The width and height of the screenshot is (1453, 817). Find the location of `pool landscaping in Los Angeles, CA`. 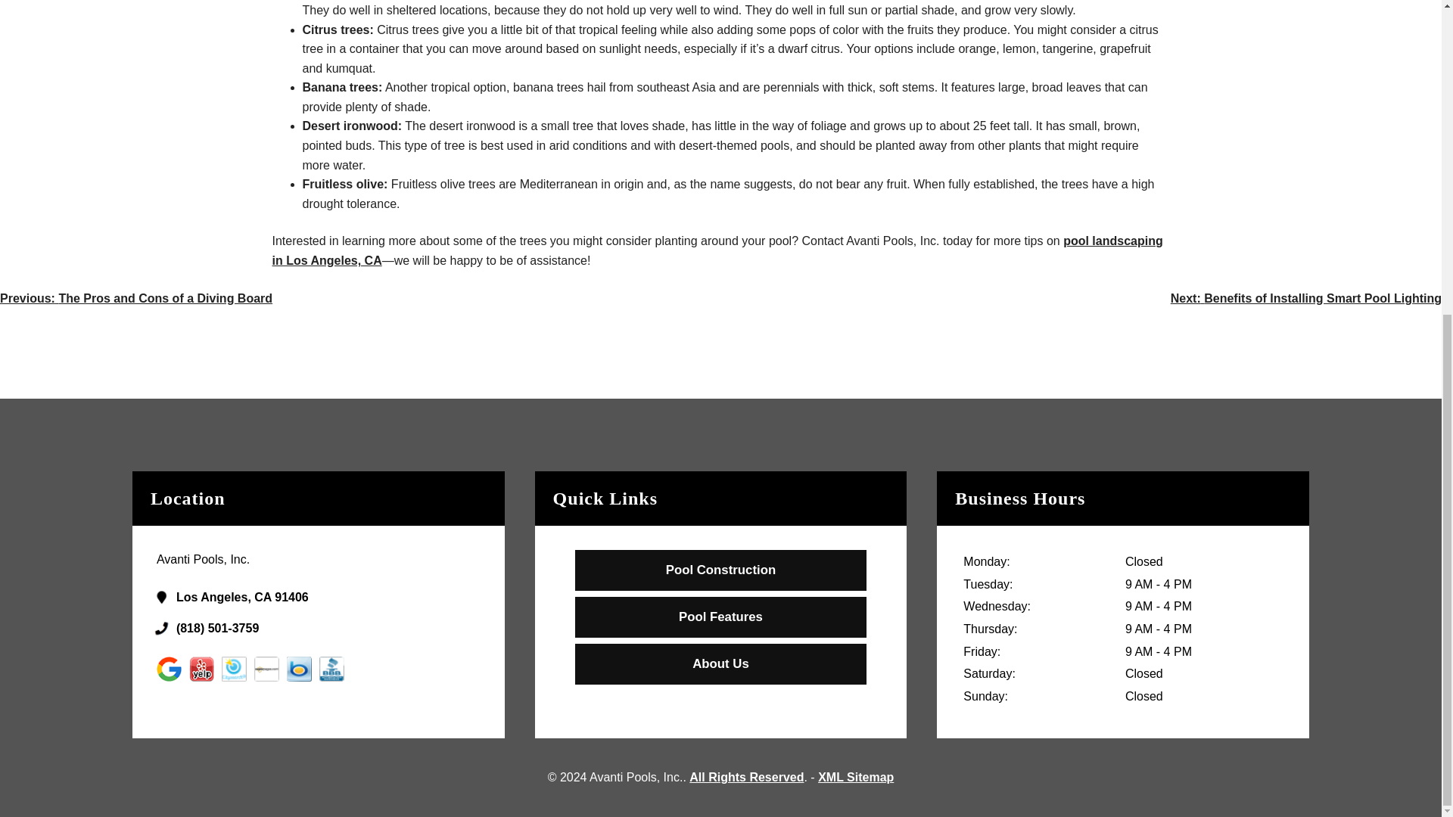

pool landscaping in Los Angeles, CA is located at coordinates (717, 250).